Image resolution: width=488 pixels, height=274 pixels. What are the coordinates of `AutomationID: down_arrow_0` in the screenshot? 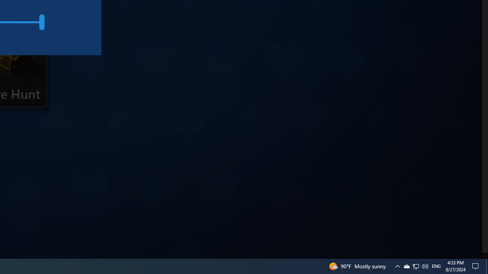 It's located at (485, 256).